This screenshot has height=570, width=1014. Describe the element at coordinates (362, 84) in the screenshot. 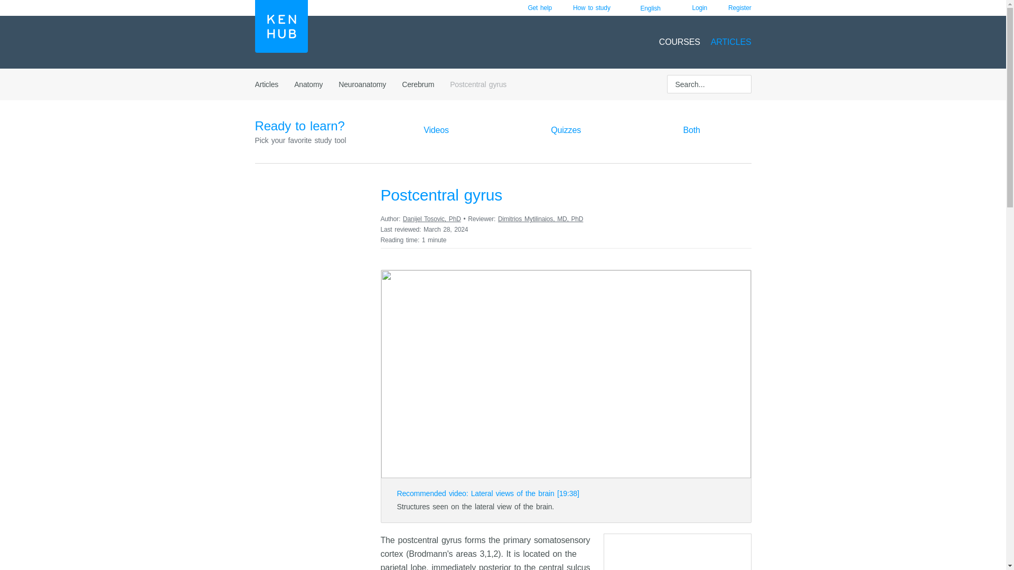

I see `Neuroanatomy` at that location.